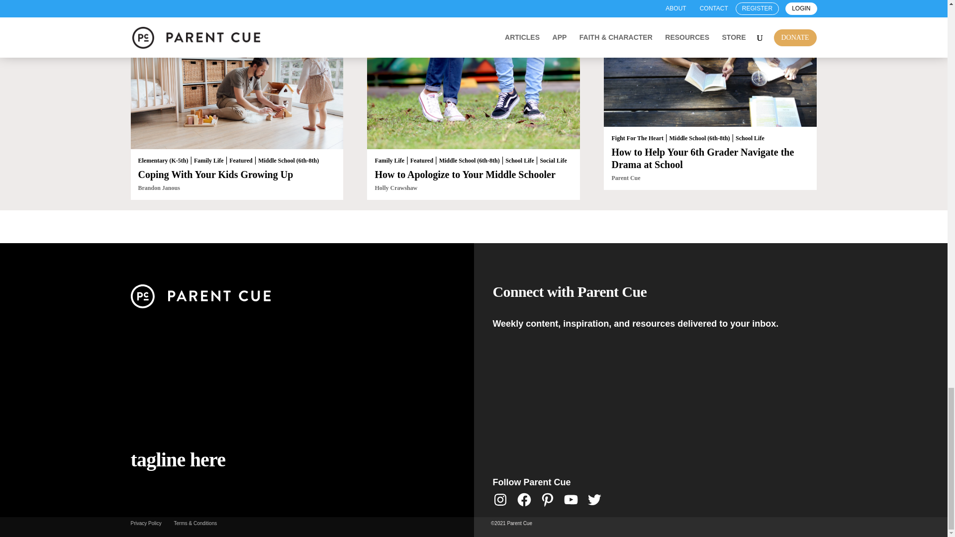 The image size is (955, 537). What do you see at coordinates (159, 188) in the screenshot?
I see `Posts by Brandon Janous` at bounding box center [159, 188].